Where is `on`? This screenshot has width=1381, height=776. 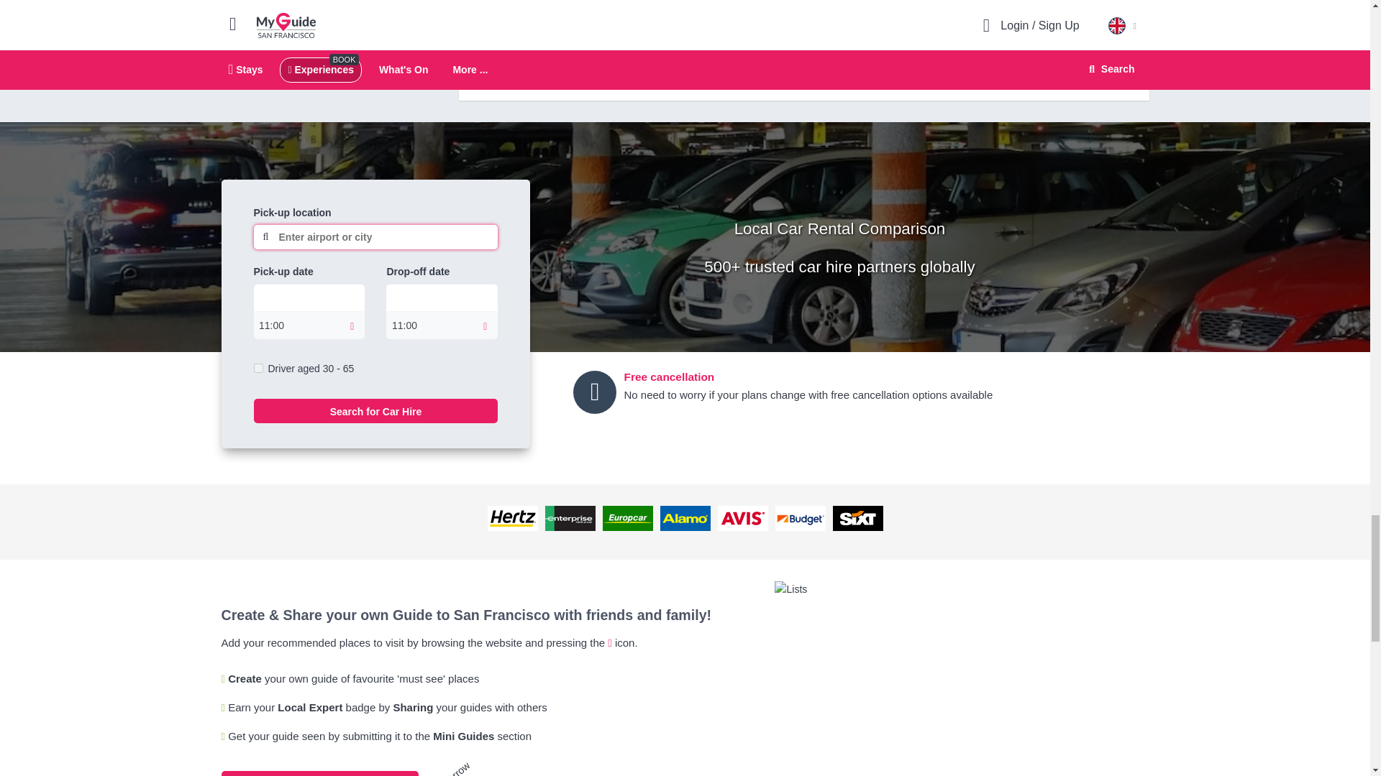
on is located at coordinates (257, 368).